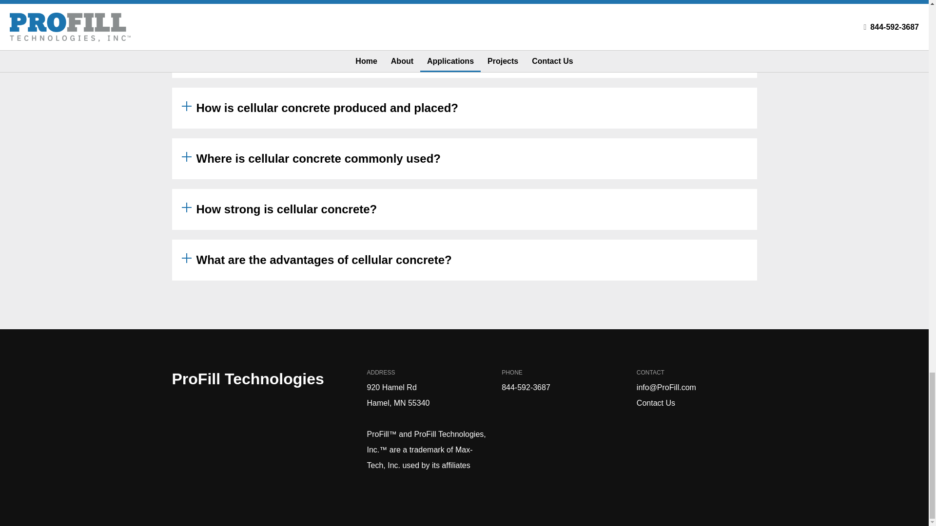 This screenshot has width=936, height=526. Describe the element at coordinates (464, 57) in the screenshot. I see `What is cellular concrete?` at that location.